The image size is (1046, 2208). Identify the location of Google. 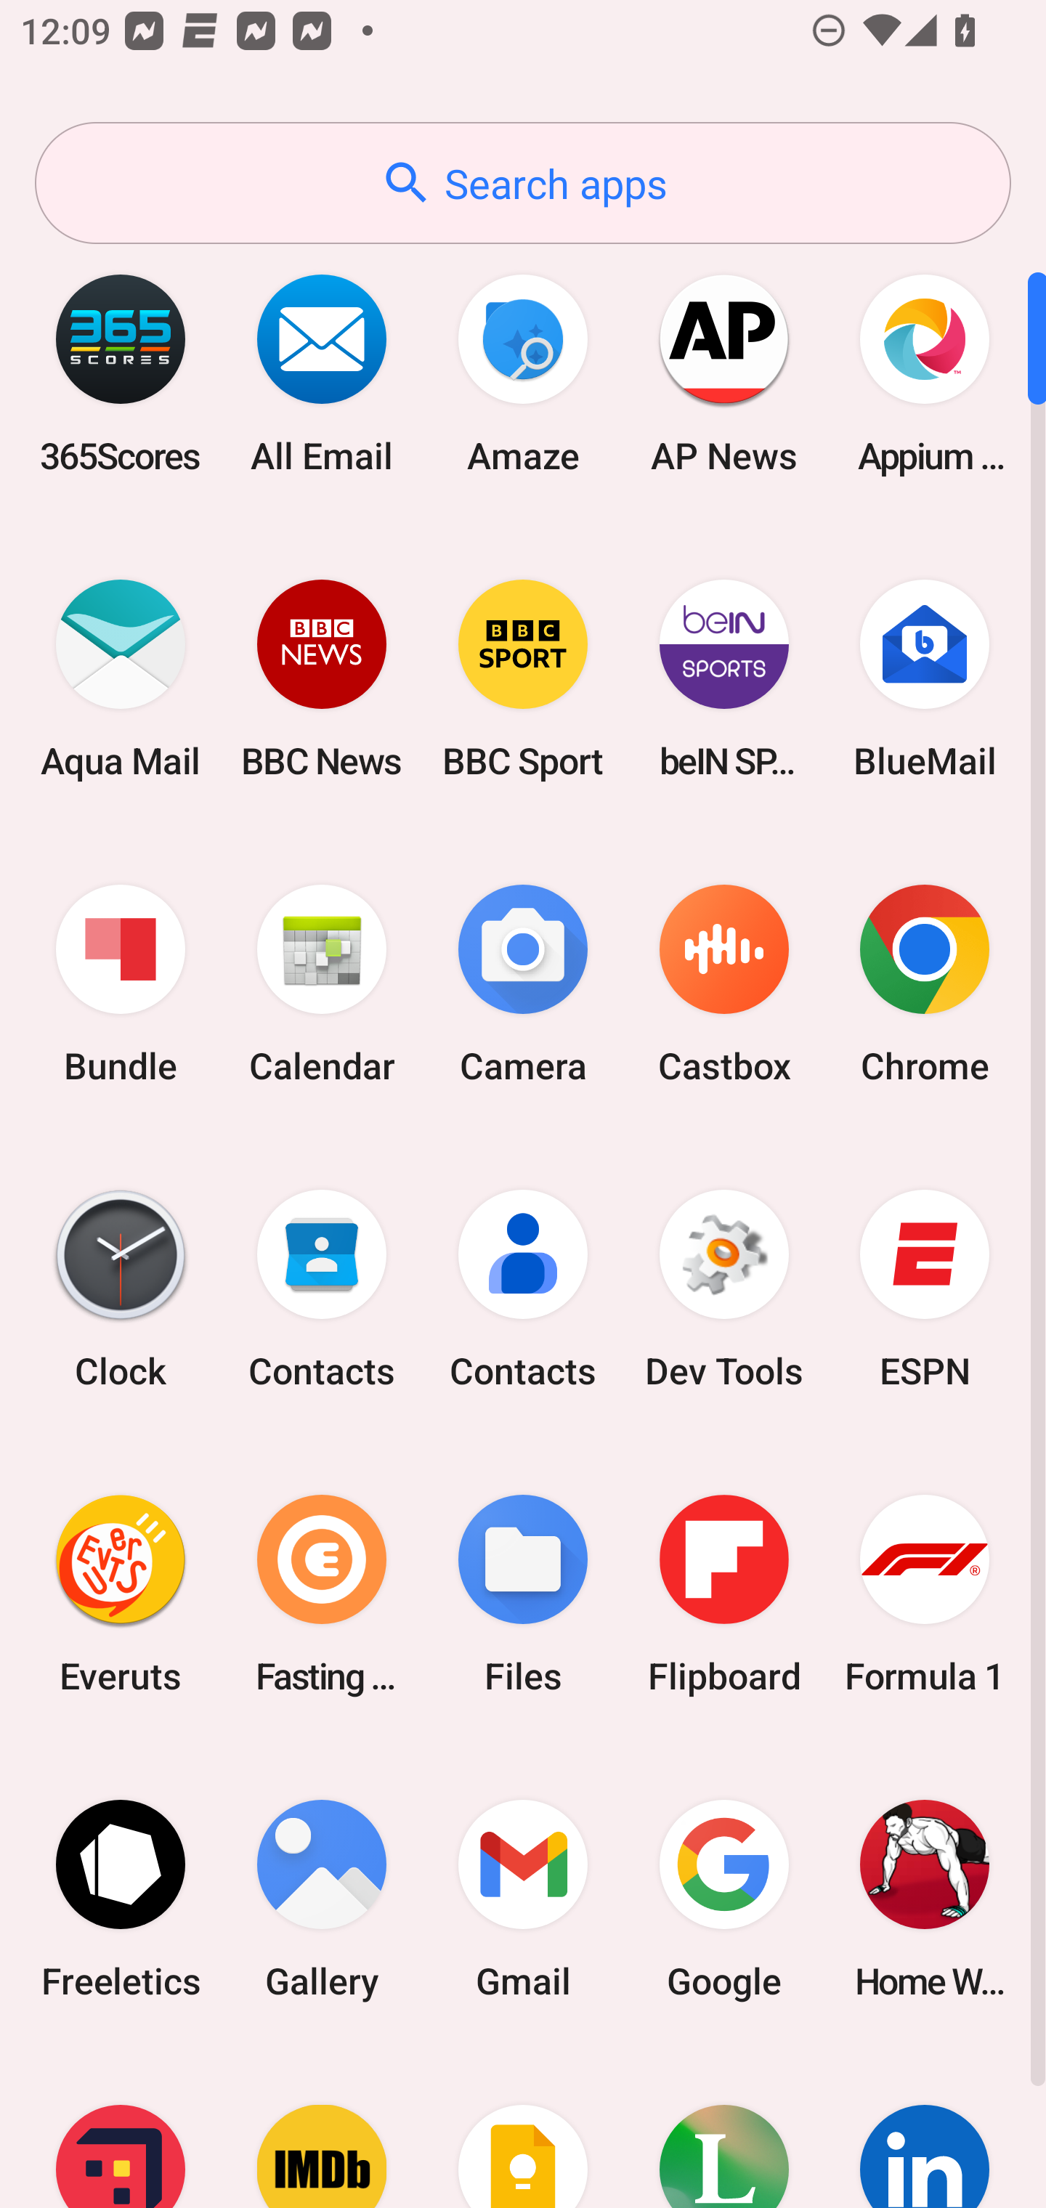
(723, 1899).